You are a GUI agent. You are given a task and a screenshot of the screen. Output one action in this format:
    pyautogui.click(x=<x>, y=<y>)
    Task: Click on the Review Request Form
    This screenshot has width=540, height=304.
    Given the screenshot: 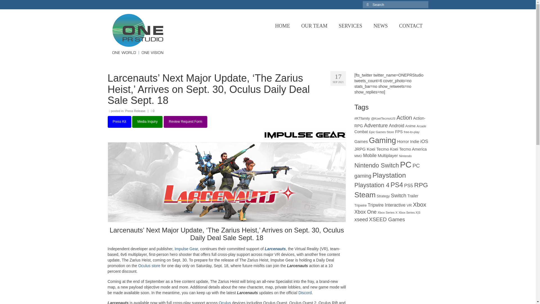 What is the action you would take?
    pyautogui.click(x=185, y=122)
    